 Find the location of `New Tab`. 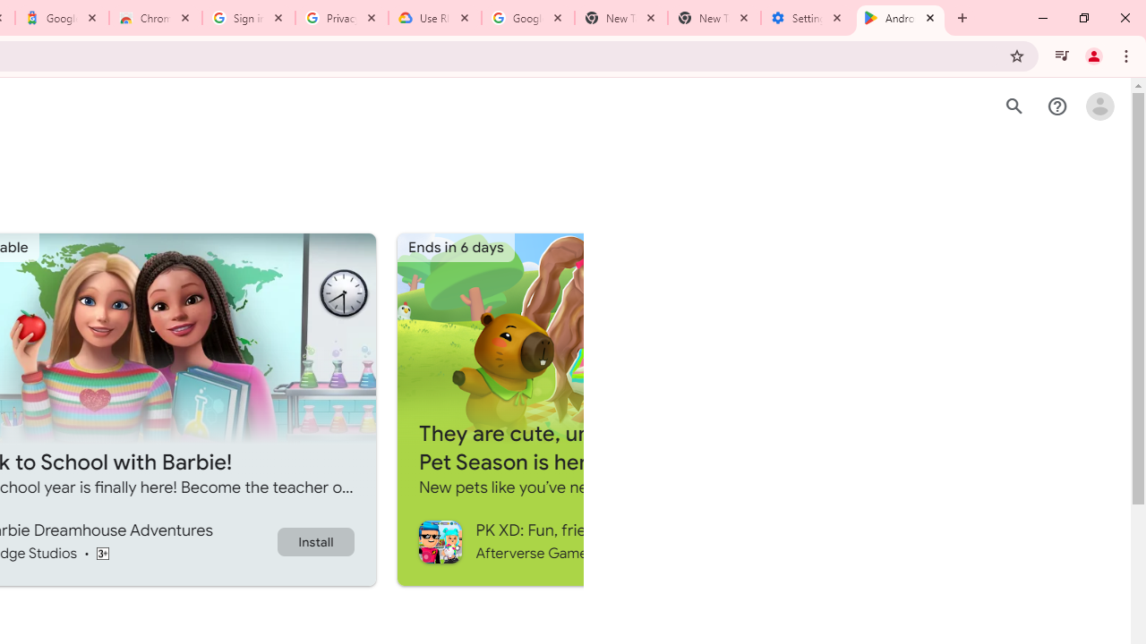

New Tab is located at coordinates (714, 18).